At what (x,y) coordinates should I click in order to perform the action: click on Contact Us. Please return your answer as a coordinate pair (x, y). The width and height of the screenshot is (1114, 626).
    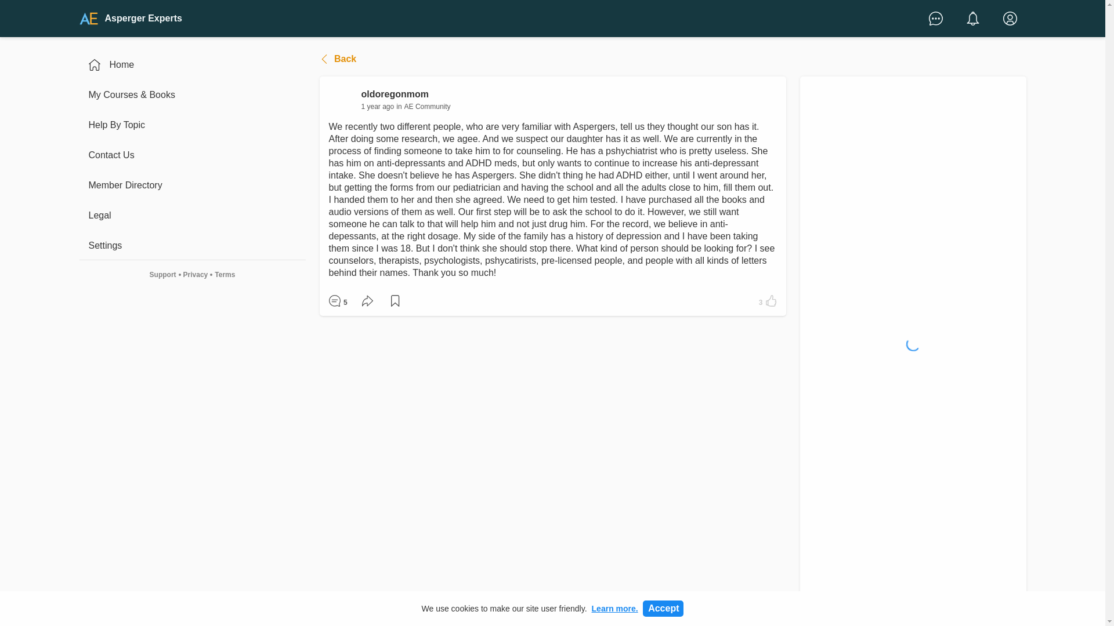
    Looking at the image, I should click on (192, 155).